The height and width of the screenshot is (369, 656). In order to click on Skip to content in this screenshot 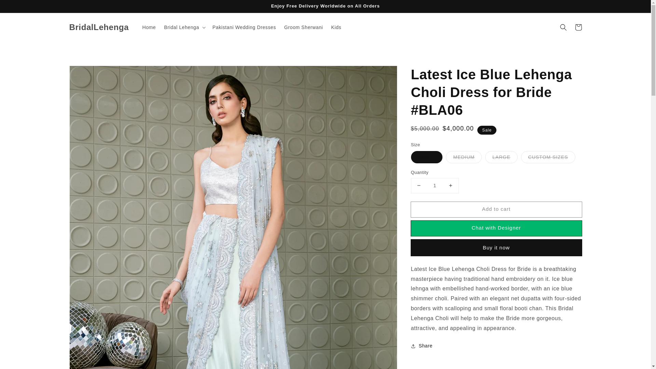, I will do `click(20, 8)`.